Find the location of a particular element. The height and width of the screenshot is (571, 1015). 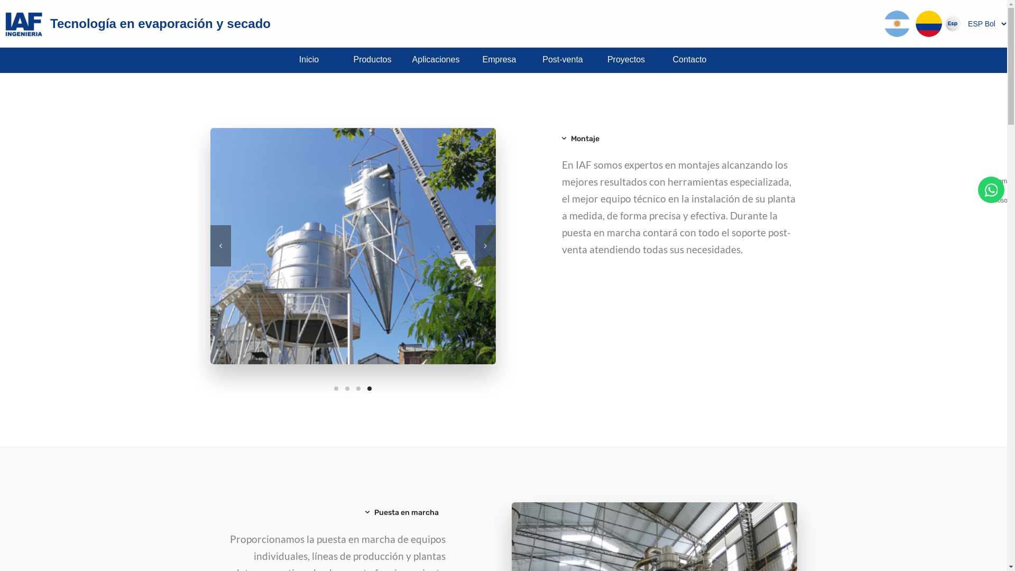

Post-venta is located at coordinates (562, 60).